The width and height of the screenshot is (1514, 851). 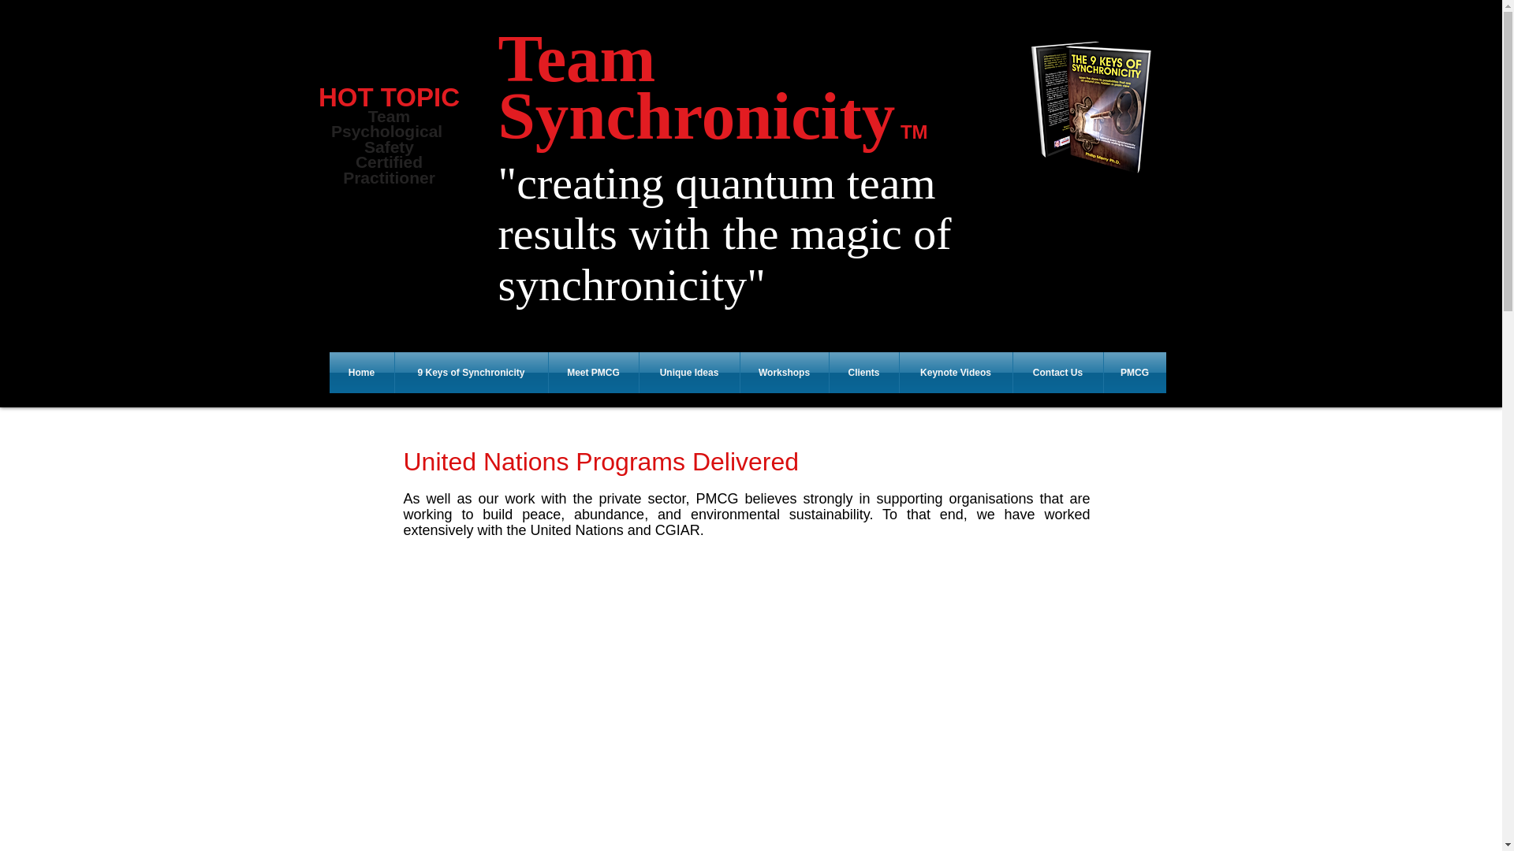 What do you see at coordinates (361, 372) in the screenshot?
I see `Home` at bounding box center [361, 372].